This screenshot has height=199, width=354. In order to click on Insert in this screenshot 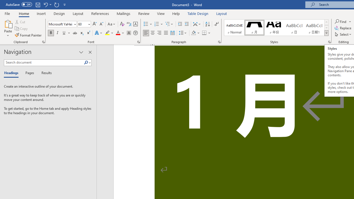, I will do `click(41, 13)`.